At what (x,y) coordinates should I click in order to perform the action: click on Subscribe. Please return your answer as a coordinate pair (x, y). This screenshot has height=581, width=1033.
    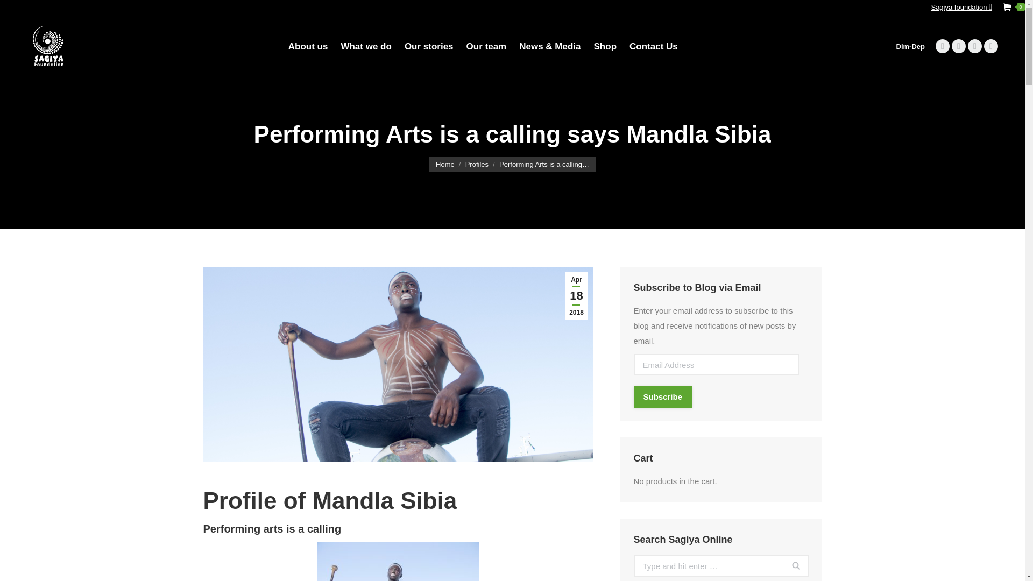
    Looking at the image, I should click on (943, 46).